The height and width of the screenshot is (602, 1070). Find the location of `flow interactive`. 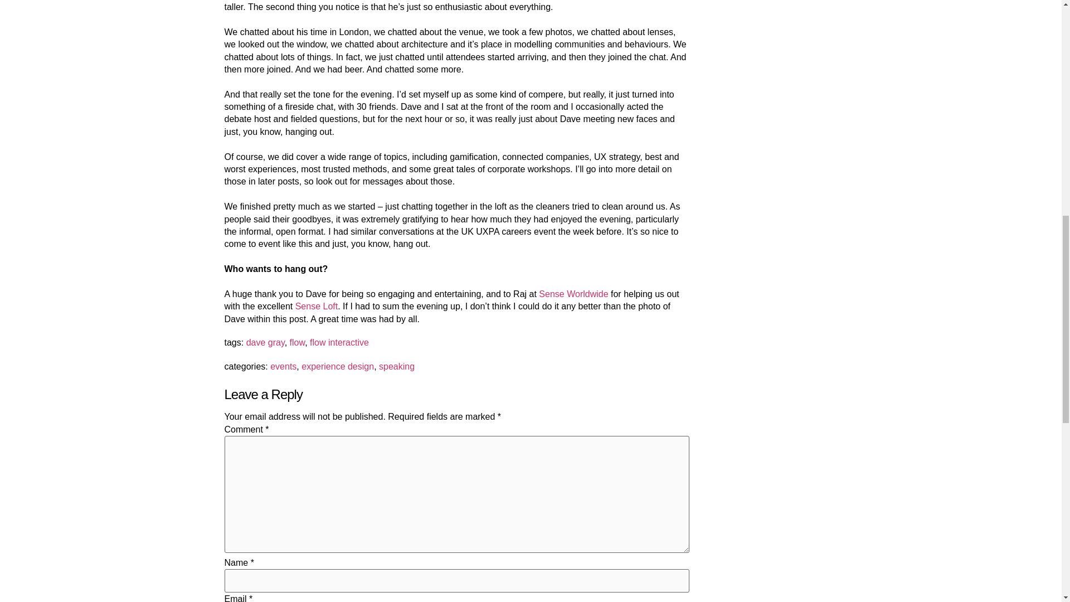

flow interactive is located at coordinates (339, 342).